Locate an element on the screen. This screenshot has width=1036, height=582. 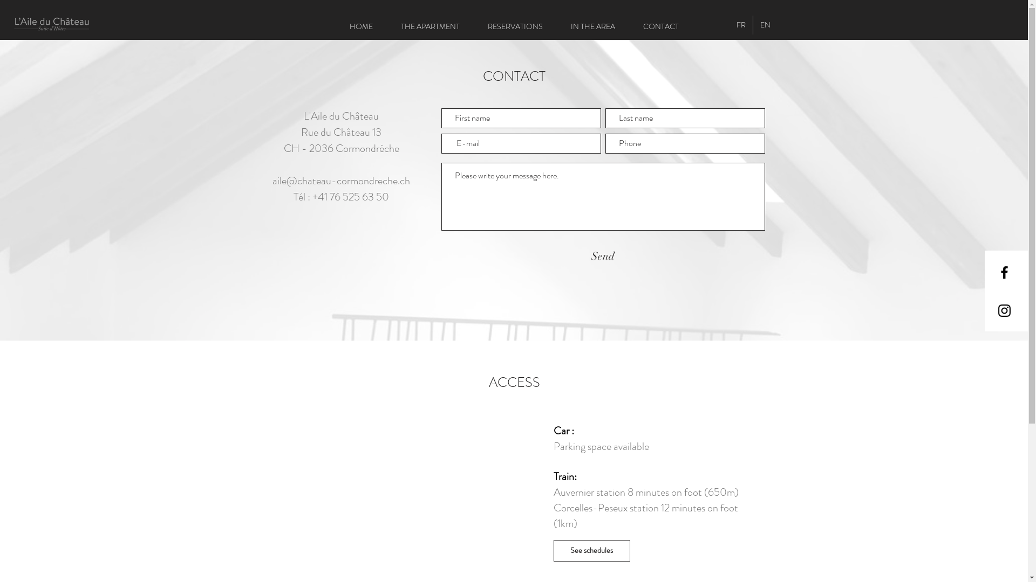
IN THE AREA is located at coordinates (593, 26).